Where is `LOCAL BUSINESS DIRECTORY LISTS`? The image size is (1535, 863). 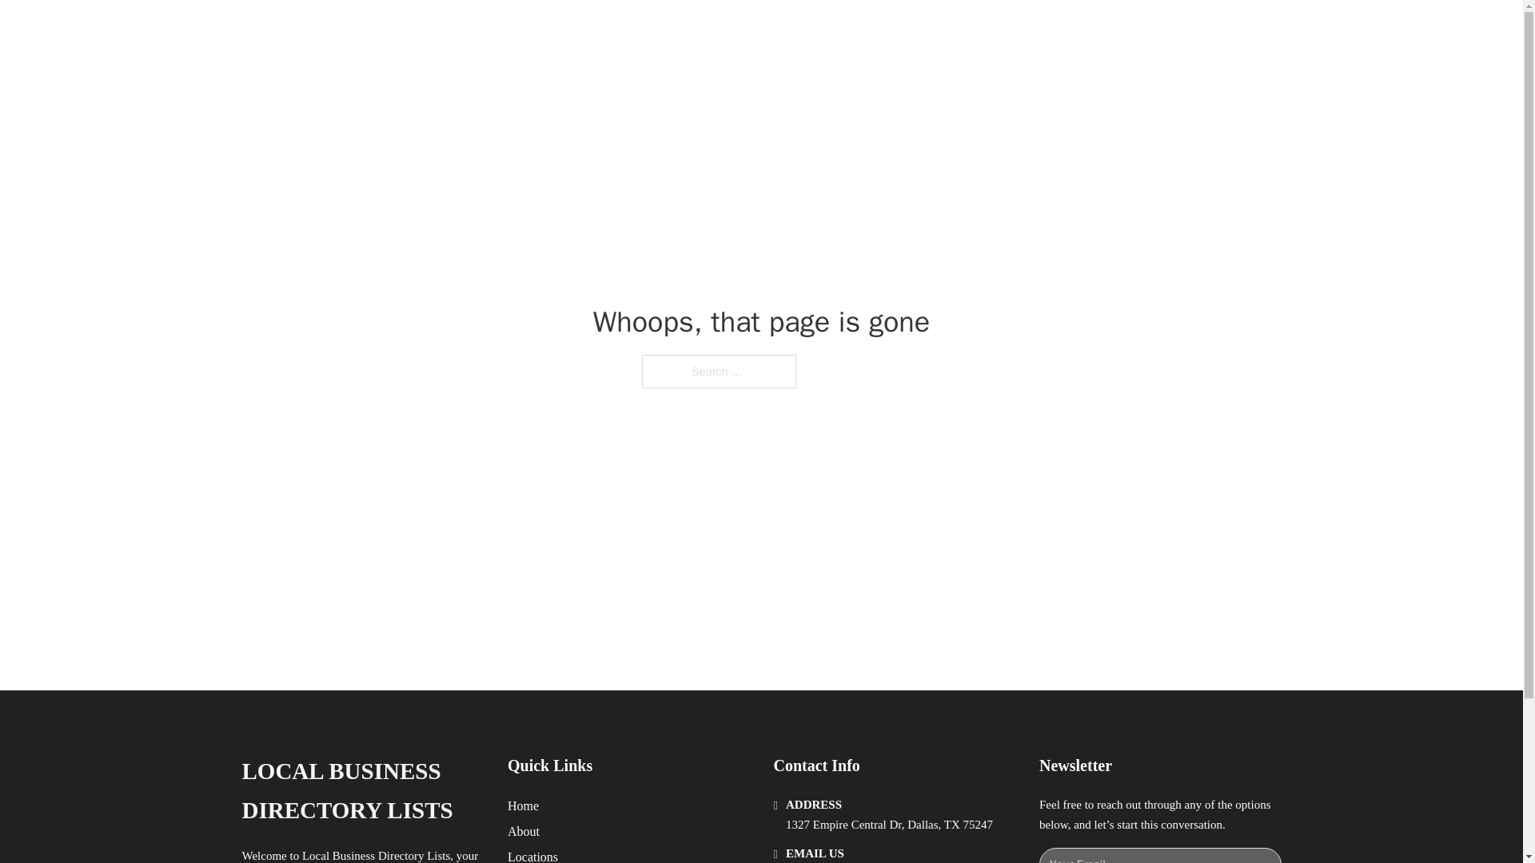 LOCAL BUSINESS DIRECTORY LISTS is located at coordinates (361, 791).